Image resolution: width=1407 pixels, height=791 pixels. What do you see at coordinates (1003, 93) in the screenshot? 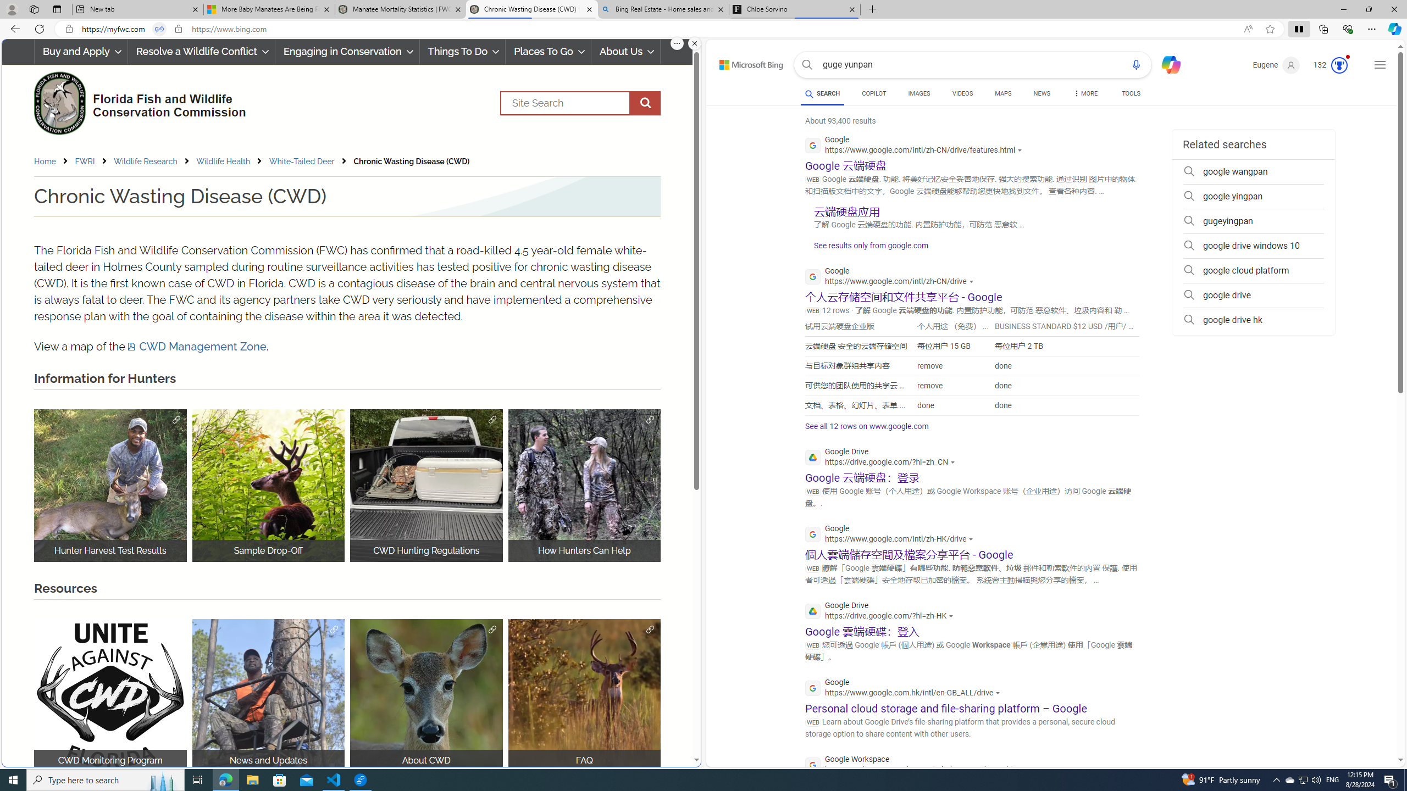
I see `MAPS` at bounding box center [1003, 93].